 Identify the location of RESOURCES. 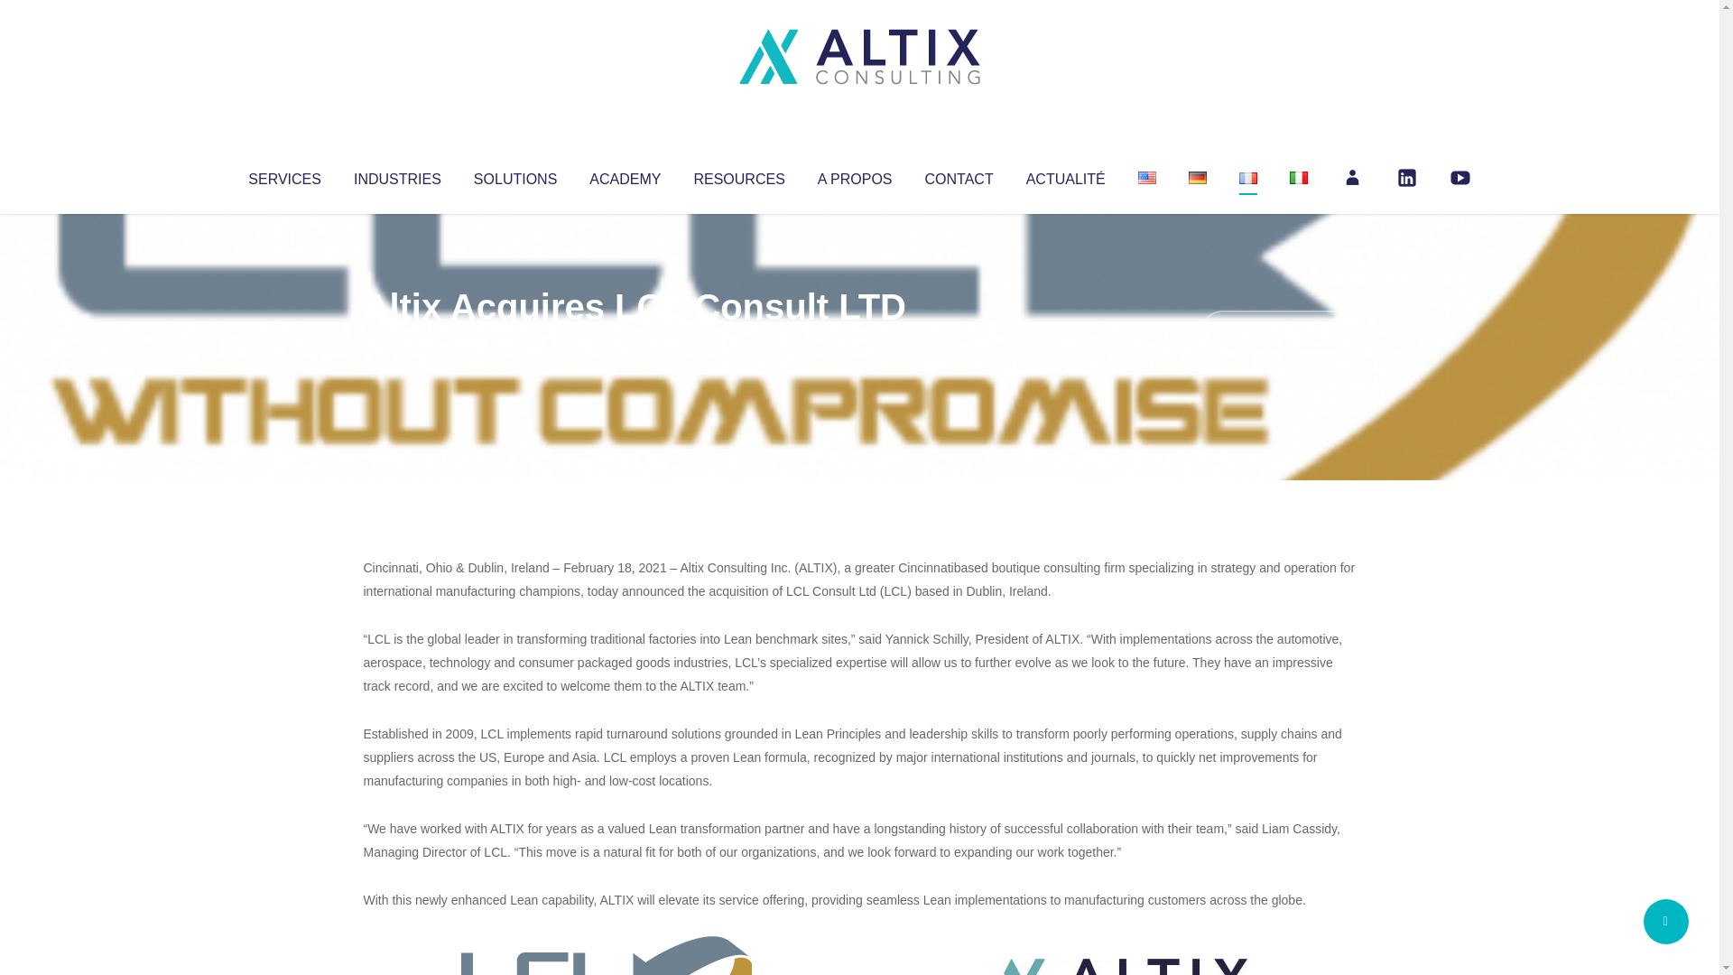
(738, 175).